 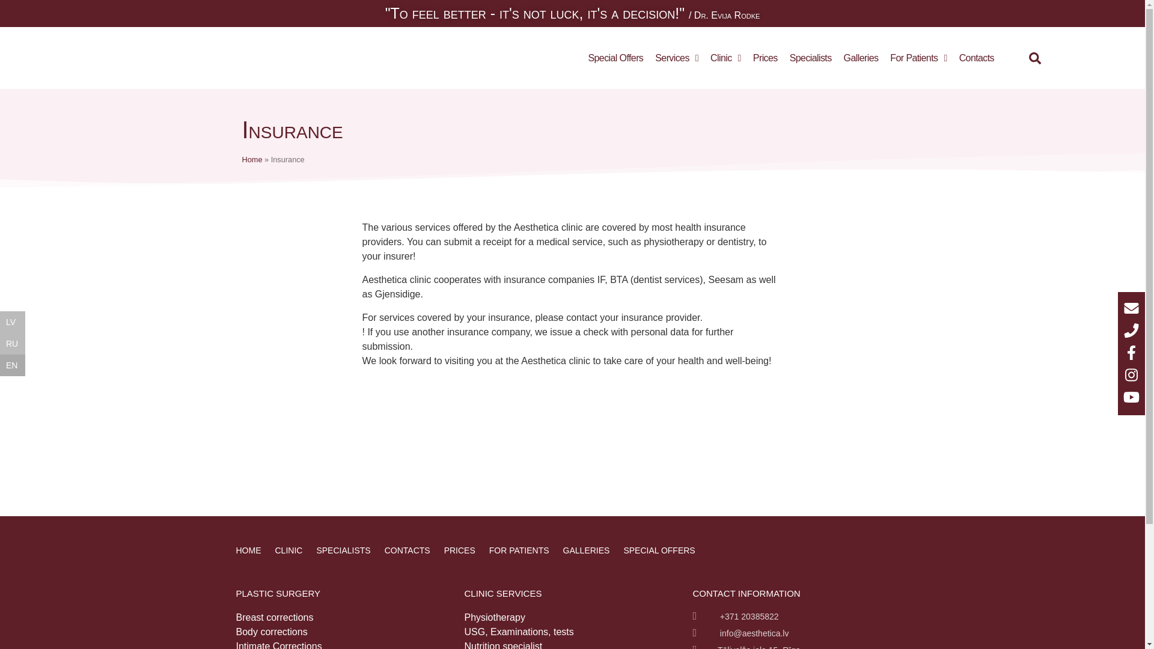 What do you see at coordinates (725, 58) in the screenshot?
I see `Clinic` at bounding box center [725, 58].